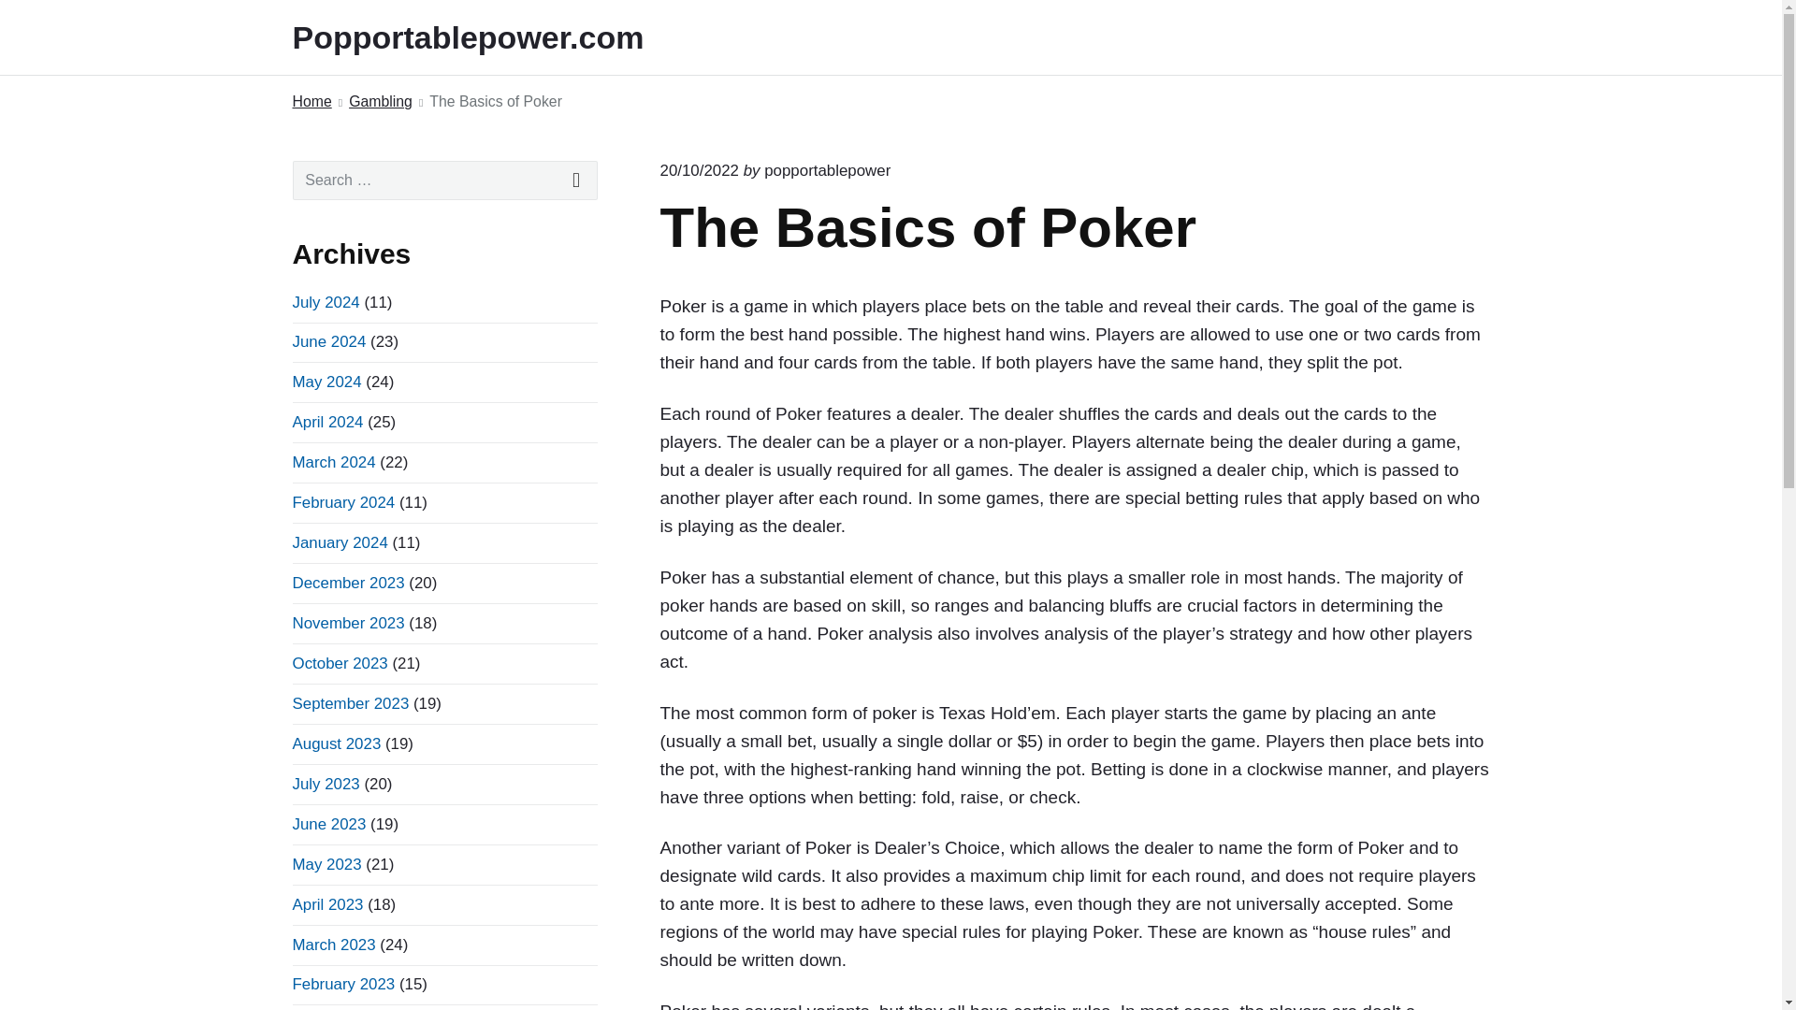 The image size is (1796, 1010). I want to click on popportablepower, so click(827, 170).